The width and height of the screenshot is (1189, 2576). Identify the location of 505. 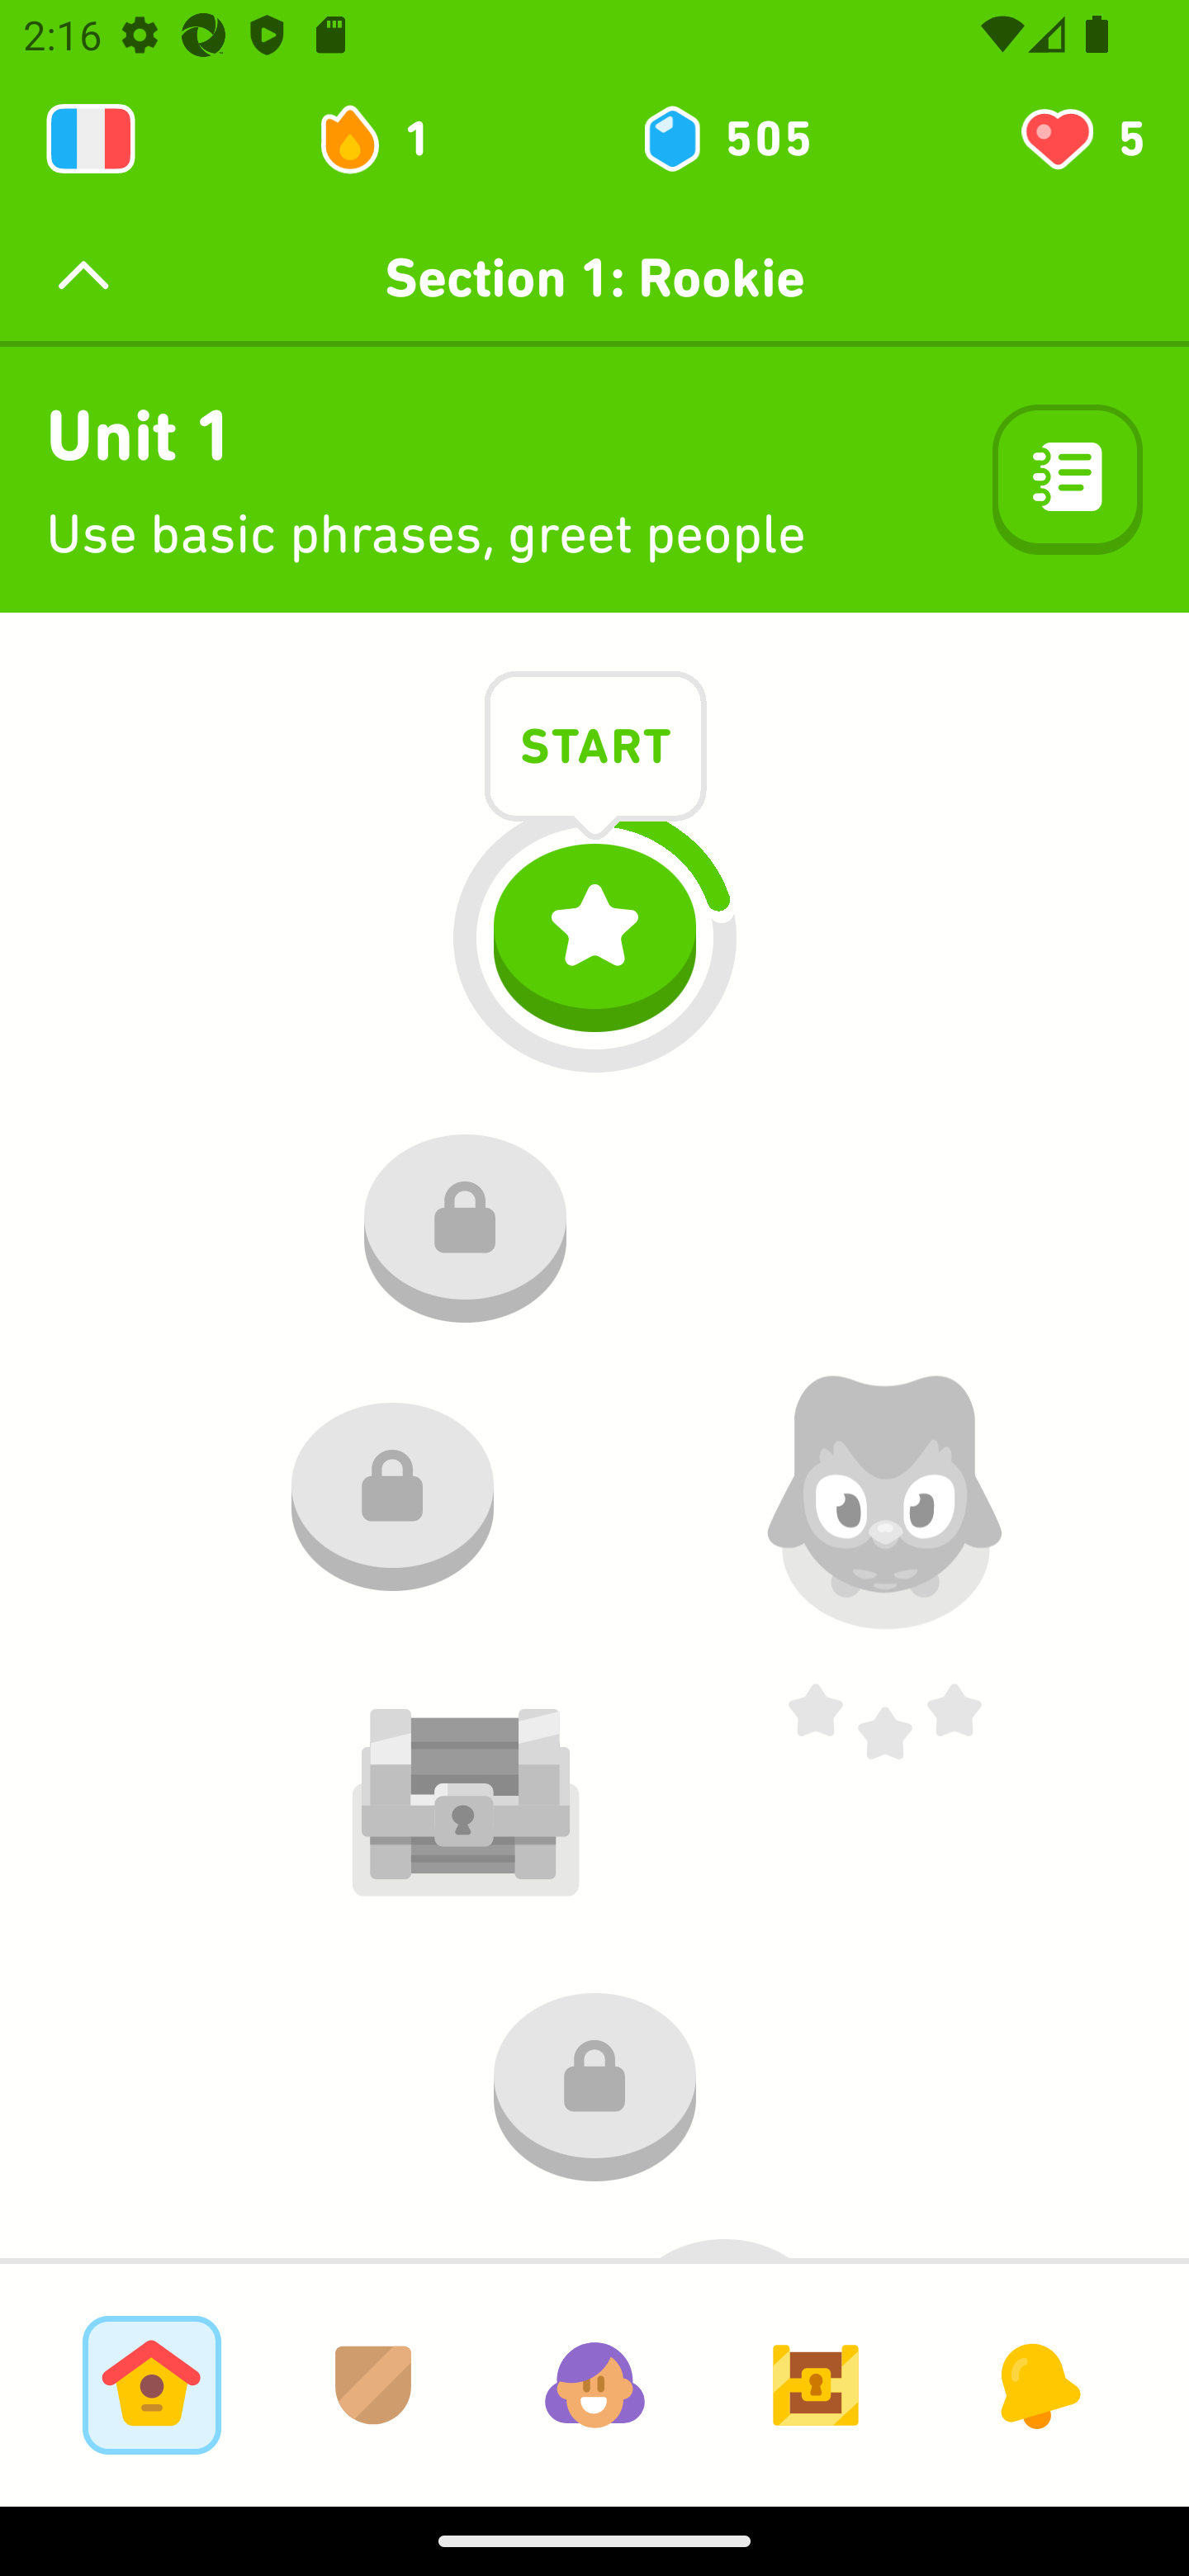
(725, 139).